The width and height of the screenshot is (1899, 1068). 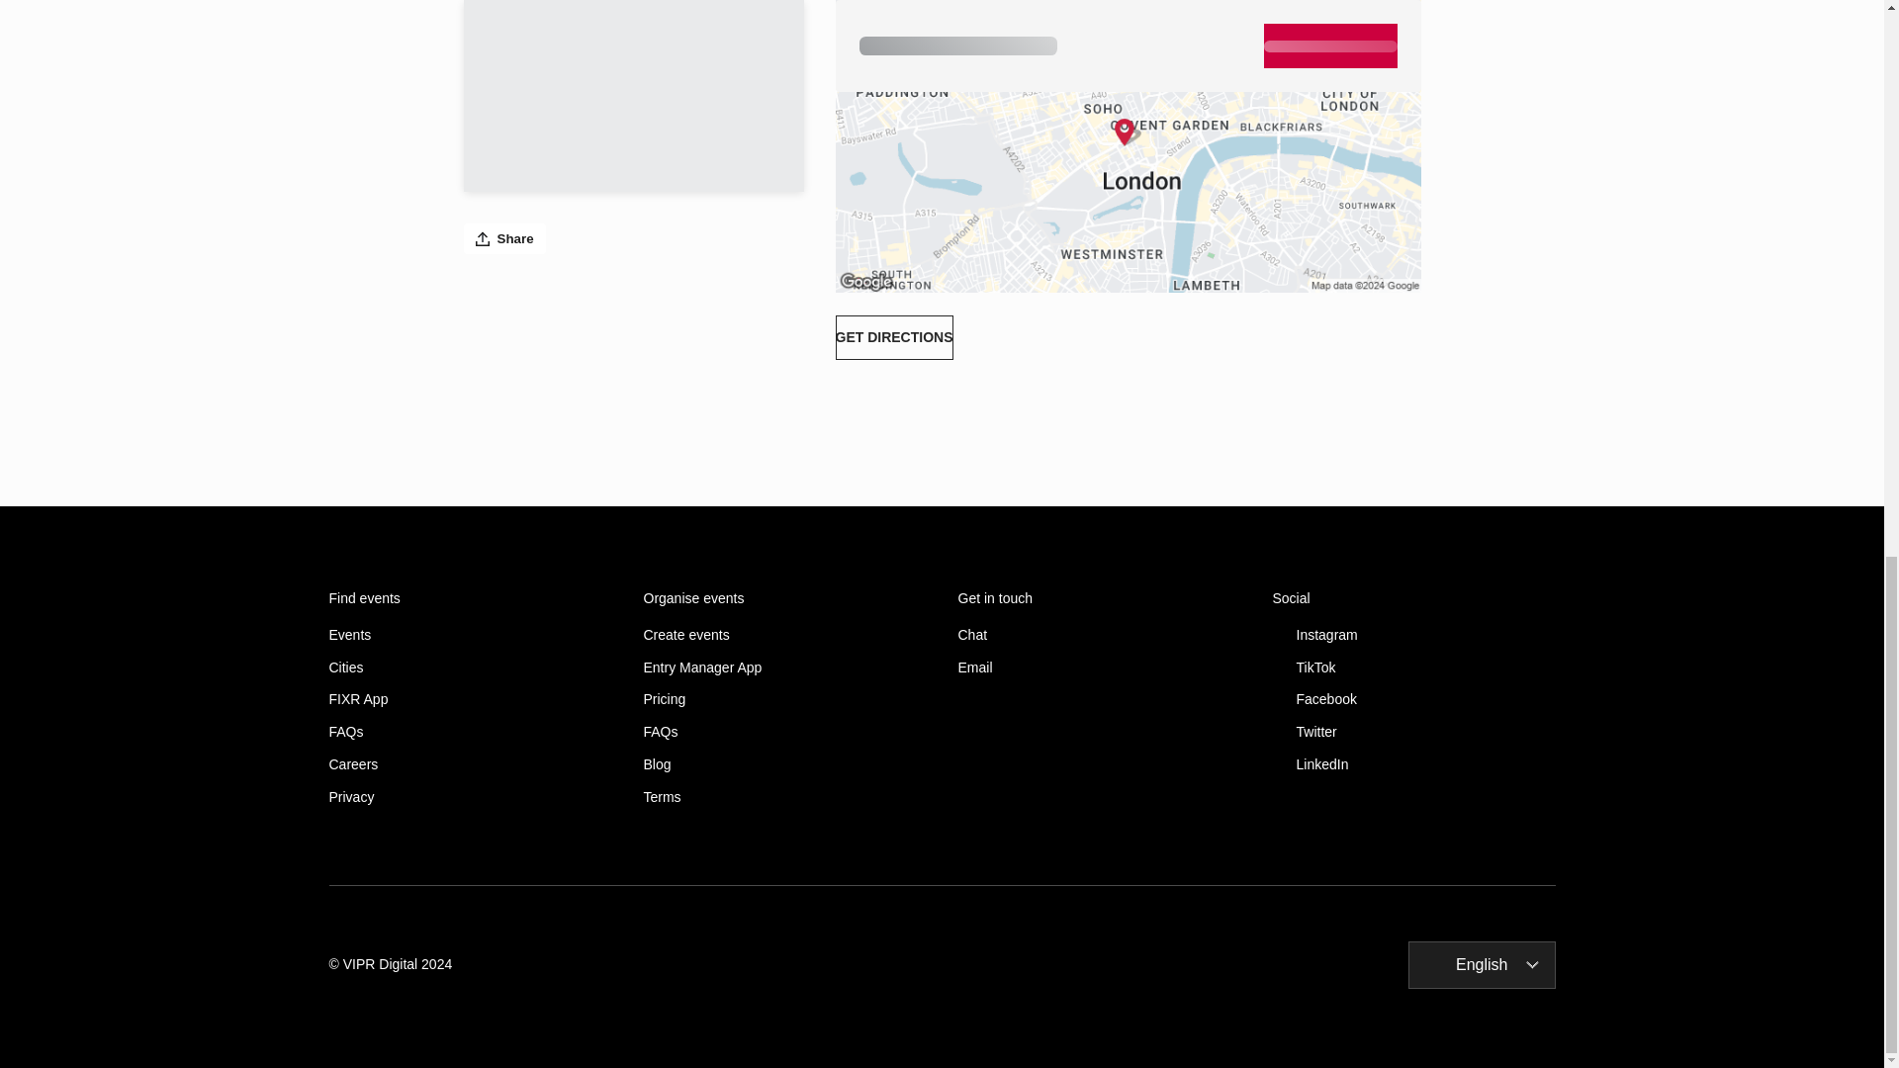 What do you see at coordinates (784, 763) in the screenshot?
I see `Blog` at bounding box center [784, 763].